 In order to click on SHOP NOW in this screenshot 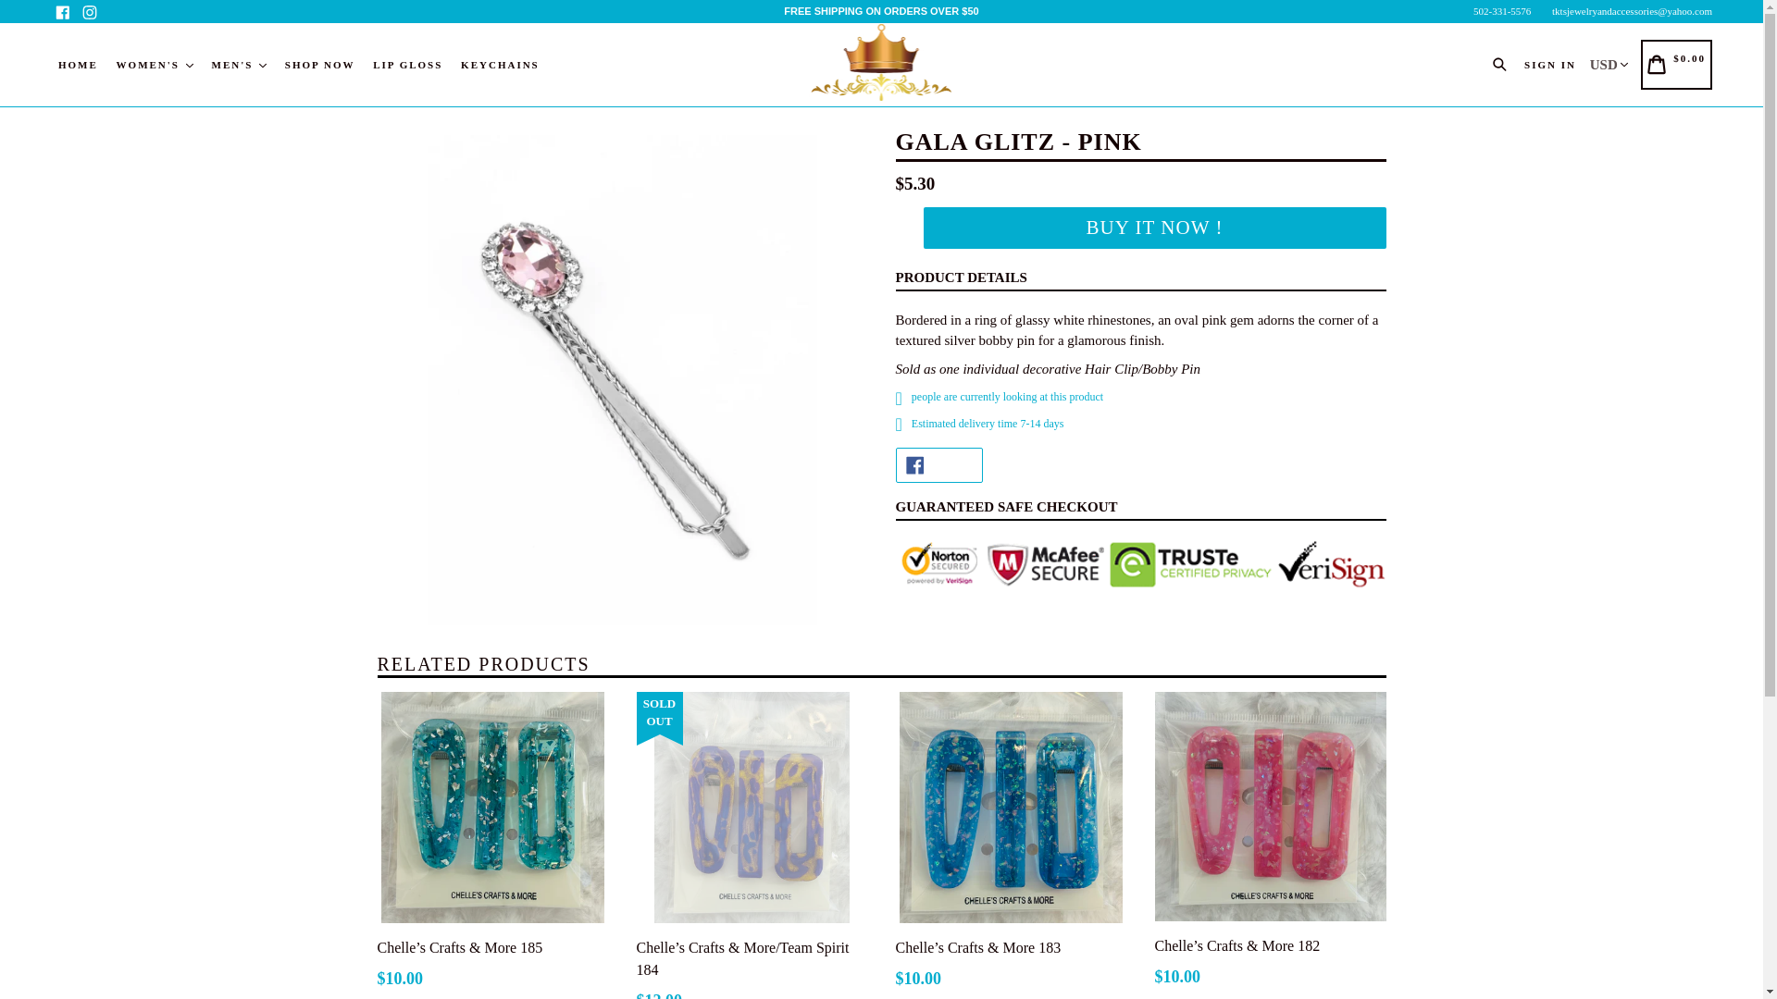, I will do `click(319, 65)`.